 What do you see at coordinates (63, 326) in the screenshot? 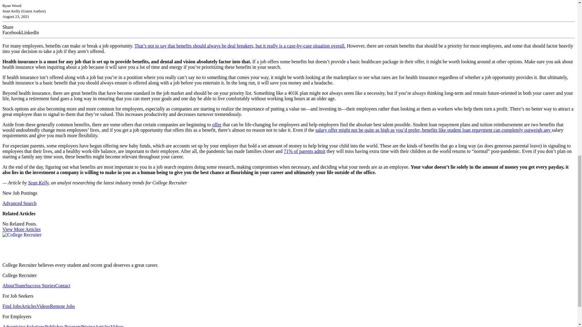
I see `Publisher Program` at bounding box center [63, 326].